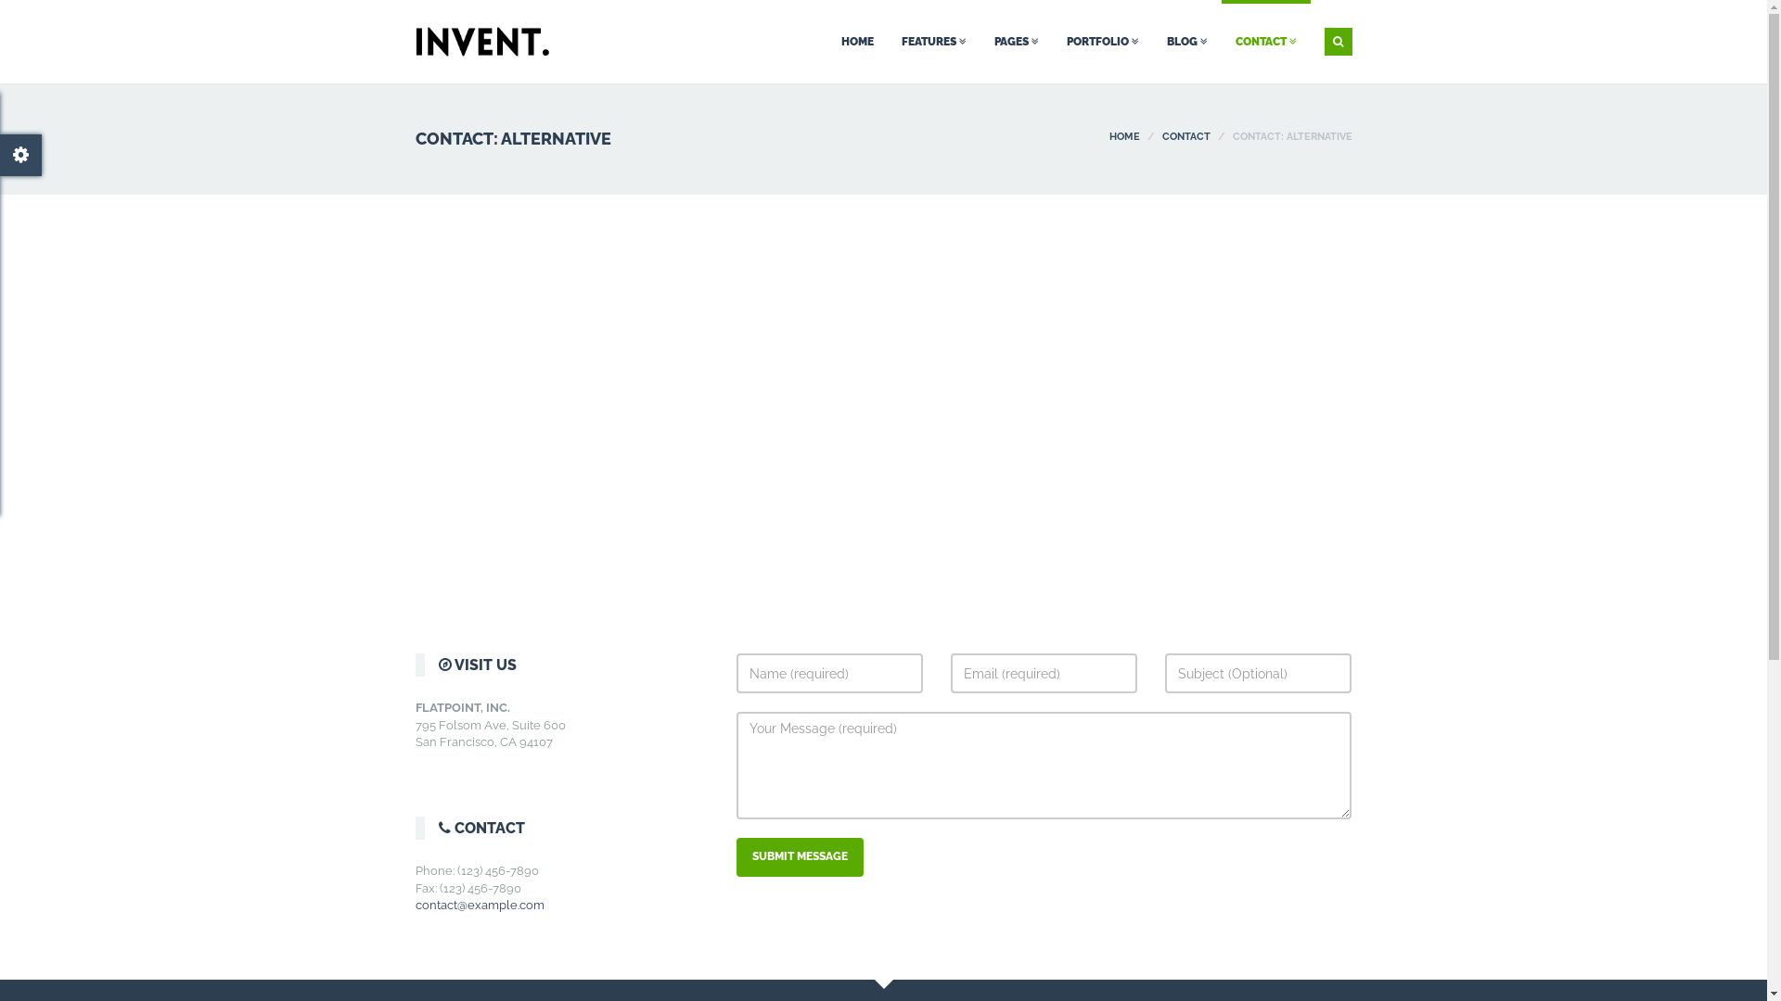 The image size is (1781, 1001). Describe the element at coordinates (1185, 137) in the screenshot. I see `CONTACT` at that location.